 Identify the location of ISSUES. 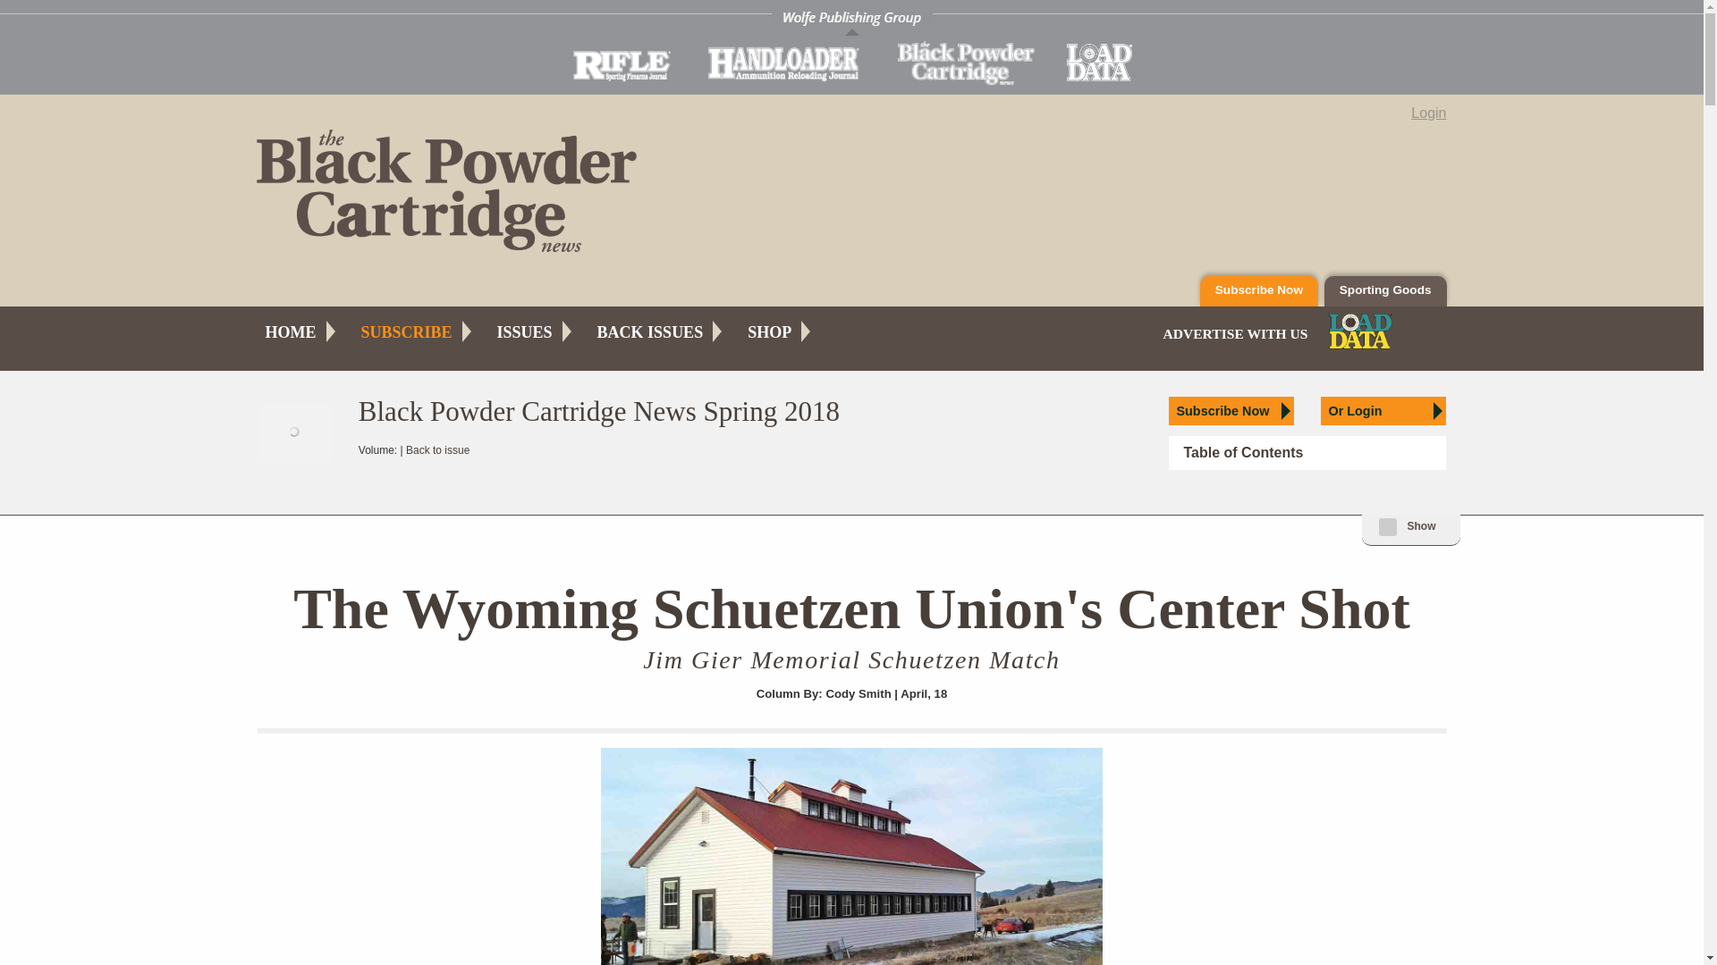
(525, 332).